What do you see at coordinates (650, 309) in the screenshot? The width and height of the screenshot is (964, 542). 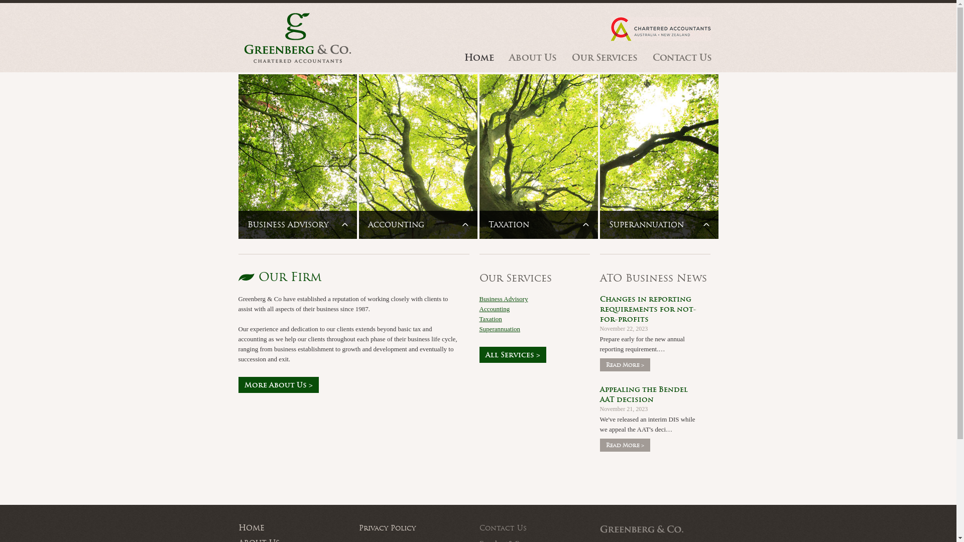 I see `Changes in reporting requirements for not-for-profits` at bounding box center [650, 309].